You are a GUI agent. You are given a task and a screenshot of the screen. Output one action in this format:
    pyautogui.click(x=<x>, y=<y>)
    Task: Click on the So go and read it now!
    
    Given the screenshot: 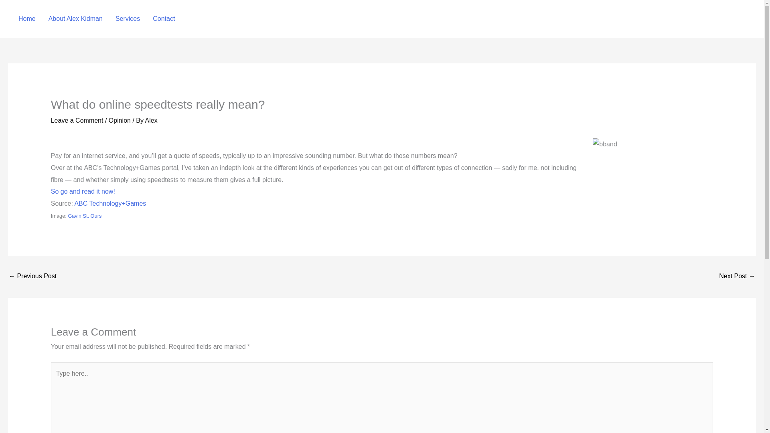 What is the action you would take?
    pyautogui.click(x=83, y=191)
    